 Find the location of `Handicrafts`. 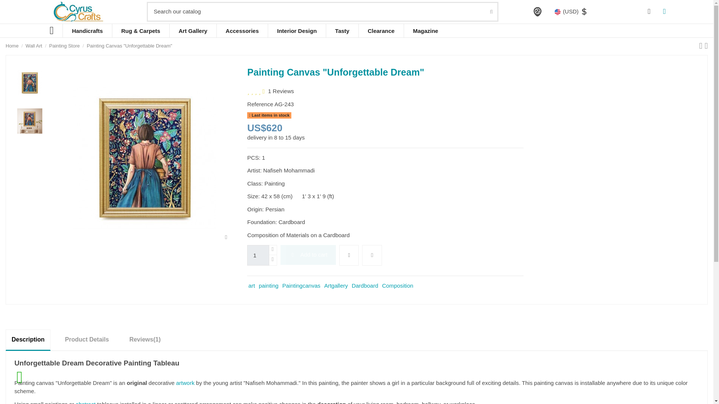

Handicrafts is located at coordinates (87, 31).